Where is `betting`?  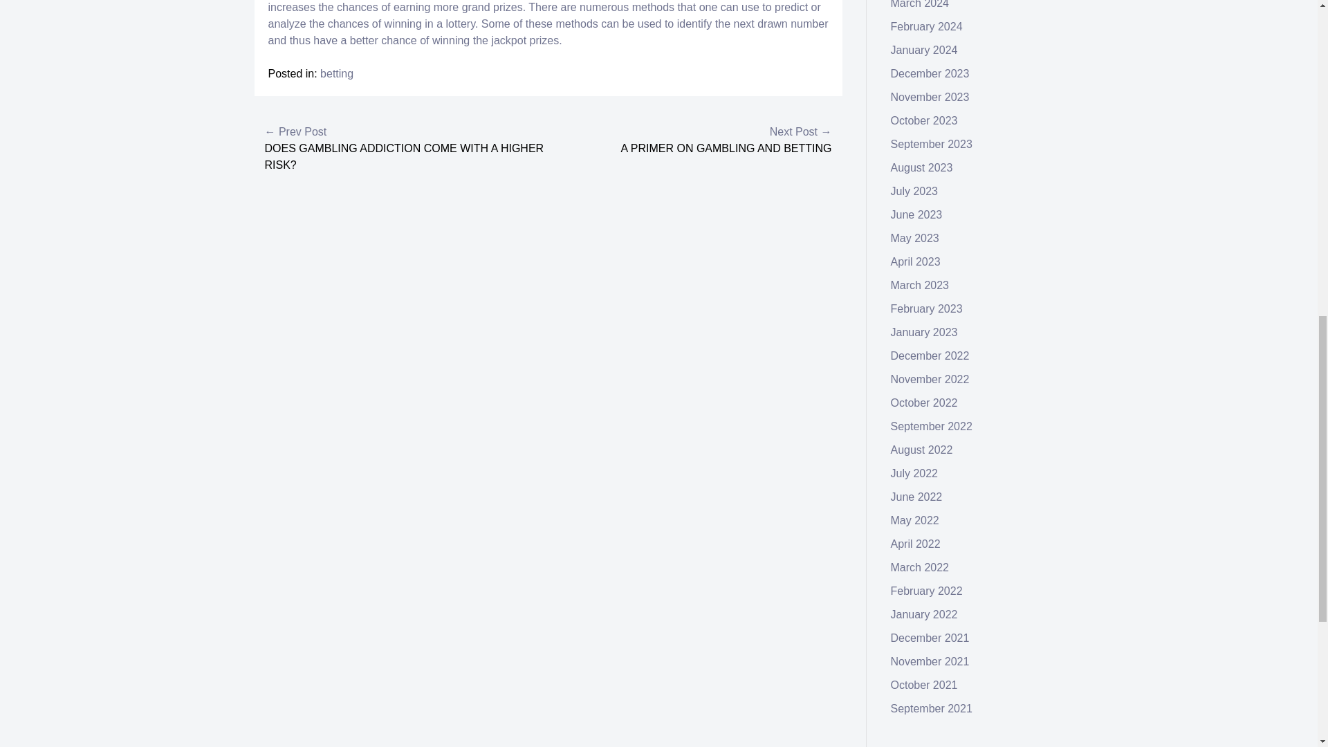
betting is located at coordinates (336, 73).